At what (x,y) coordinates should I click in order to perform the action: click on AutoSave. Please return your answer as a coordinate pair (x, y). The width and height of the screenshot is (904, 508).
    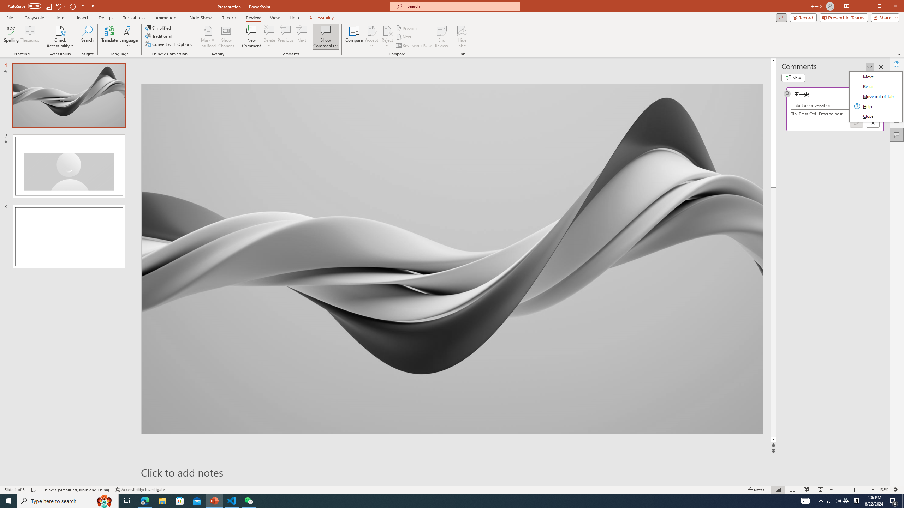
    Looking at the image, I should click on (24, 6).